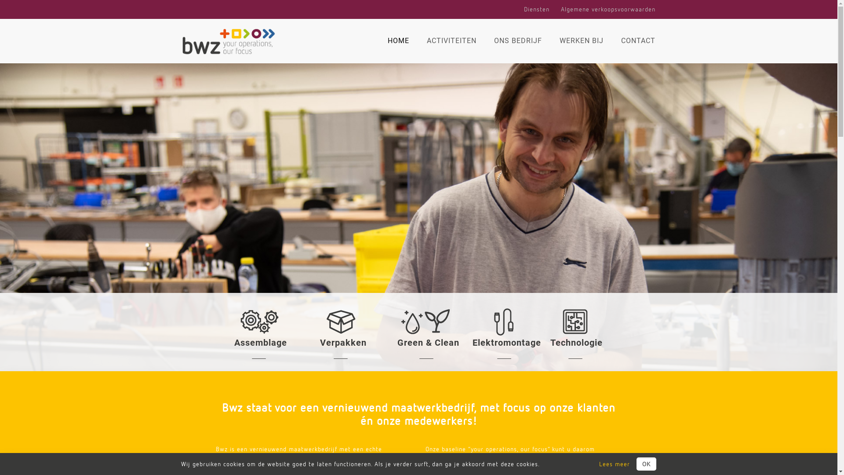 This screenshot has height=475, width=844. What do you see at coordinates (398, 41) in the screenshot?
I see `HOME` at bounding box center [398, 41].